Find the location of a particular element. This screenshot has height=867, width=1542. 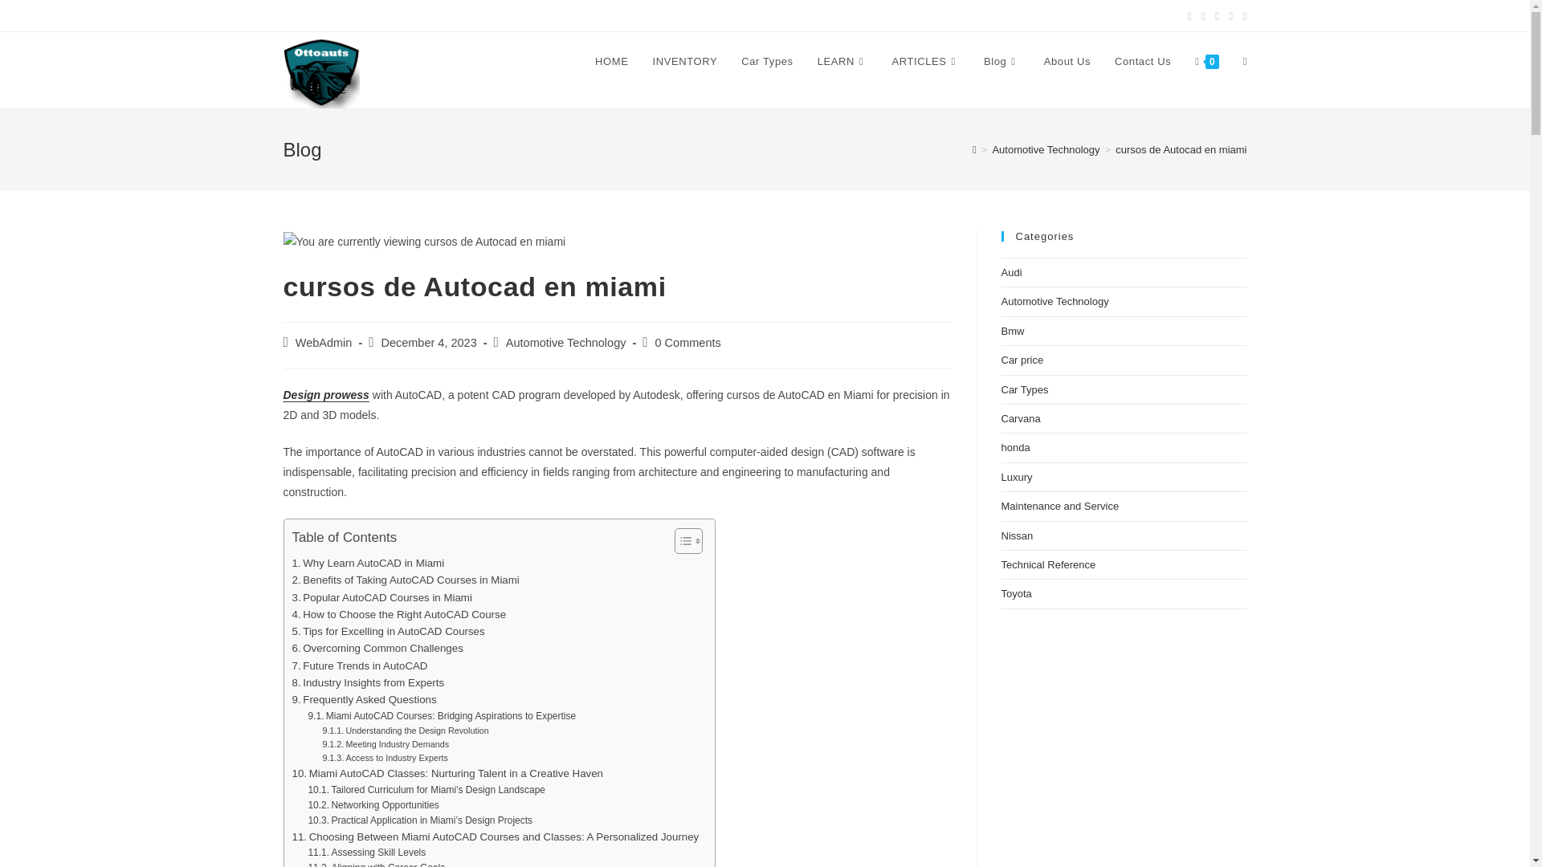

Frequently Asked Questions is located at coordinates (365, 699).